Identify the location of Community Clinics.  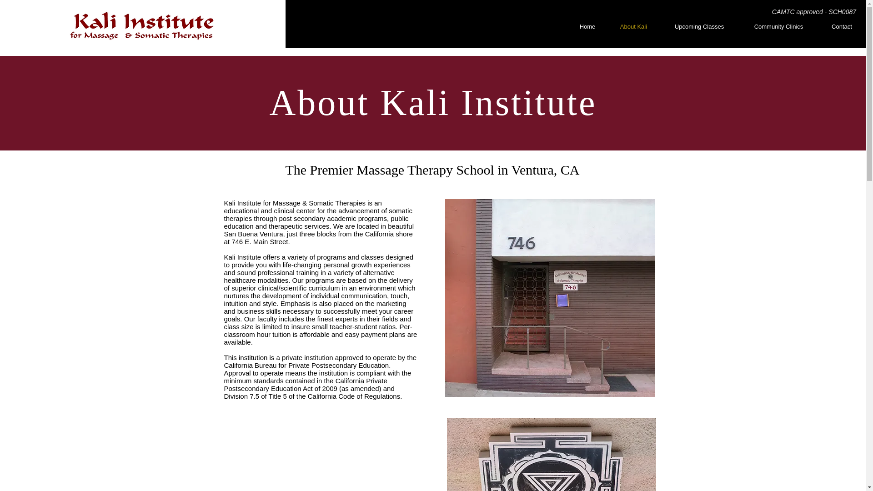
(778, 26).